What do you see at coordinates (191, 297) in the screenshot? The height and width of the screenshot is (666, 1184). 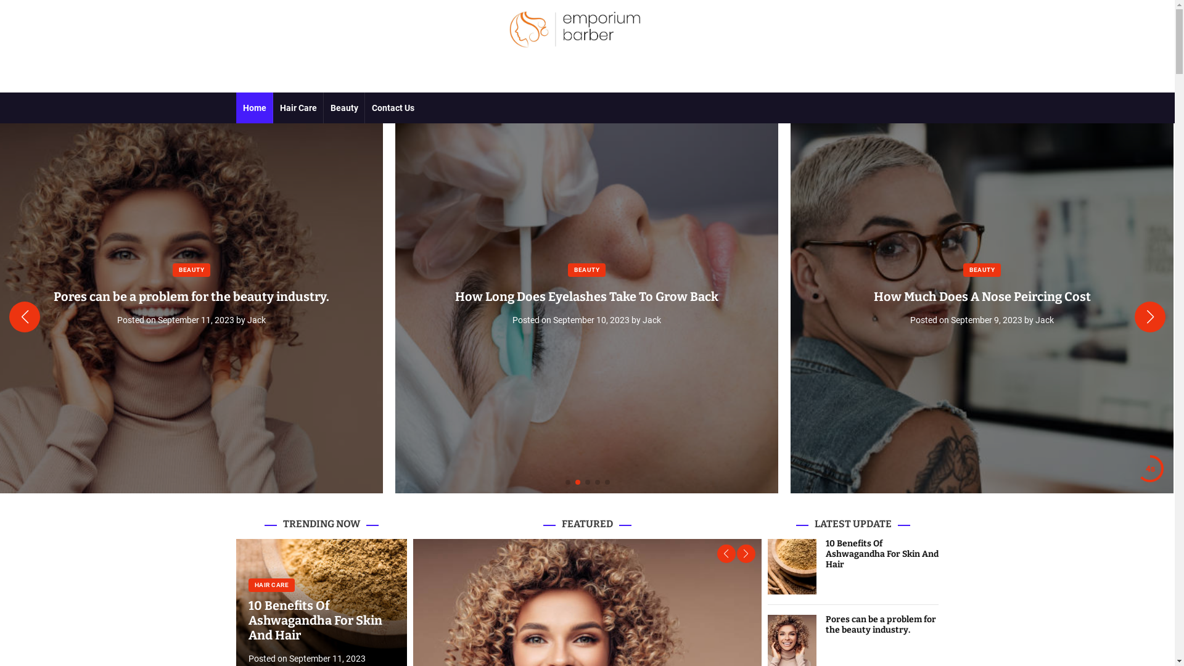 I see `Pores can be a problem for the beauty industry.` at bounding box center [191, 297].